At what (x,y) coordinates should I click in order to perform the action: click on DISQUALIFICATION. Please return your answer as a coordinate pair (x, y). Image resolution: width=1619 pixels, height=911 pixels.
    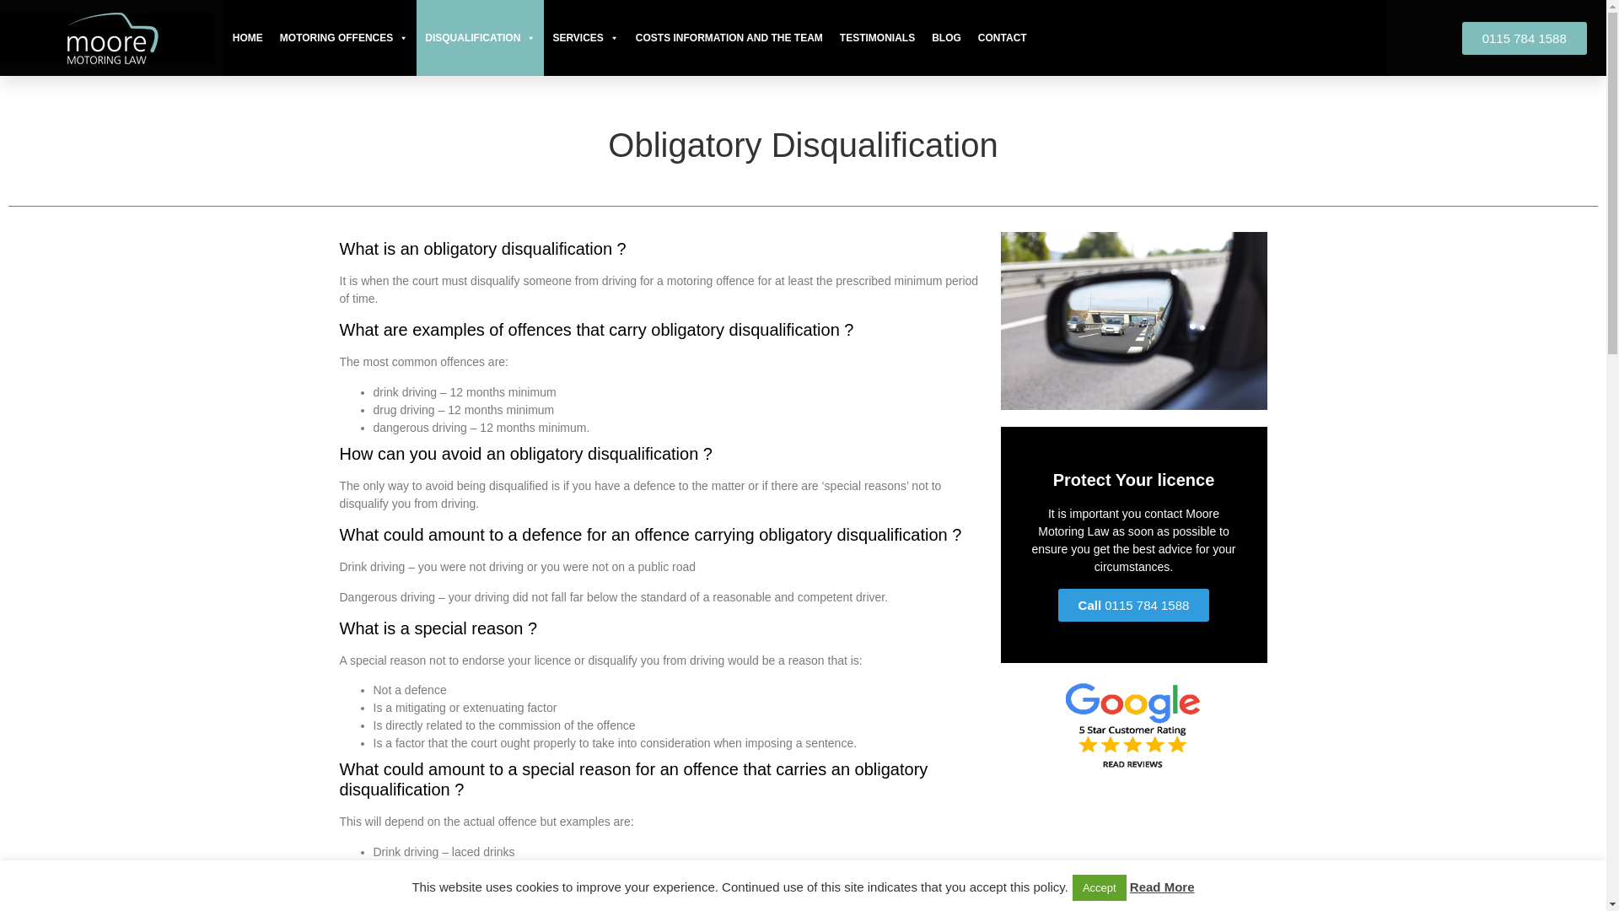
    Looking at the image, I should click on (480, 37).